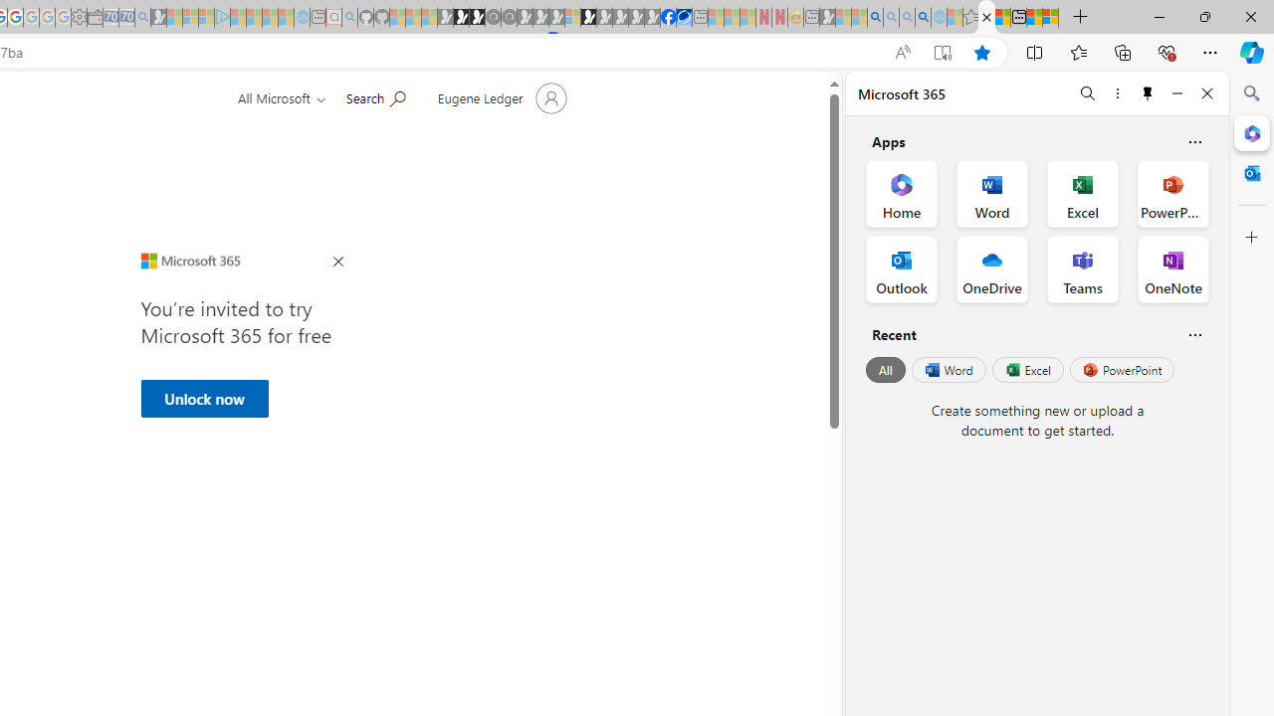 The width and height of the screenshot is (1274, 716). What do you see at coordinates (1083, 193) in the screenshot?
I see `Excel Office App` at bounding box center [1083, 193].